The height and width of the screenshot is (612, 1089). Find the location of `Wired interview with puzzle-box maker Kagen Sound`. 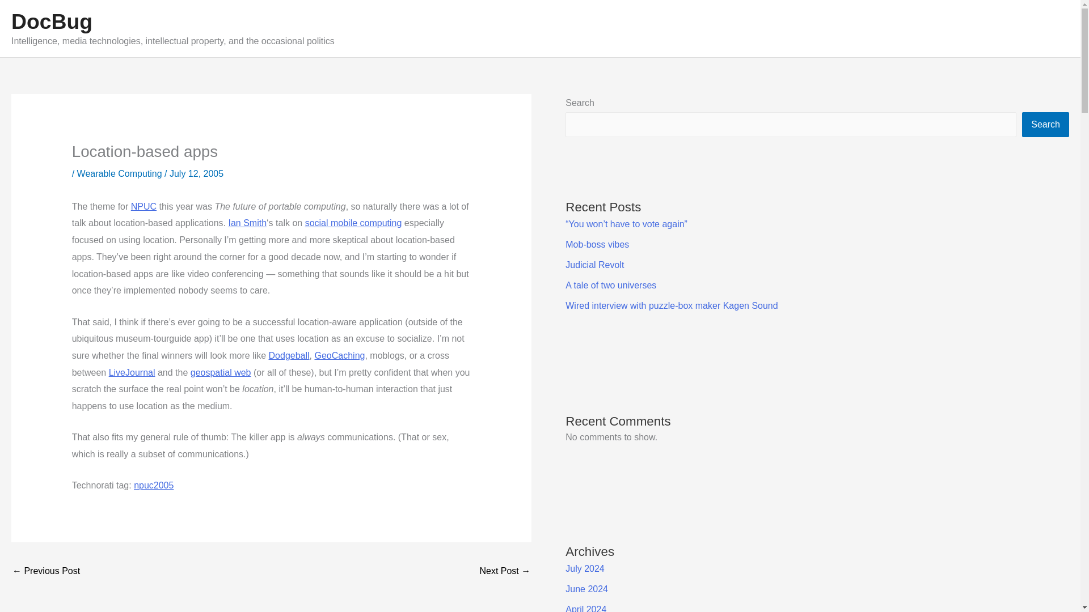

Wired interview with puzzle-box maker Kagen Sound is located at coordinates (671, 305).